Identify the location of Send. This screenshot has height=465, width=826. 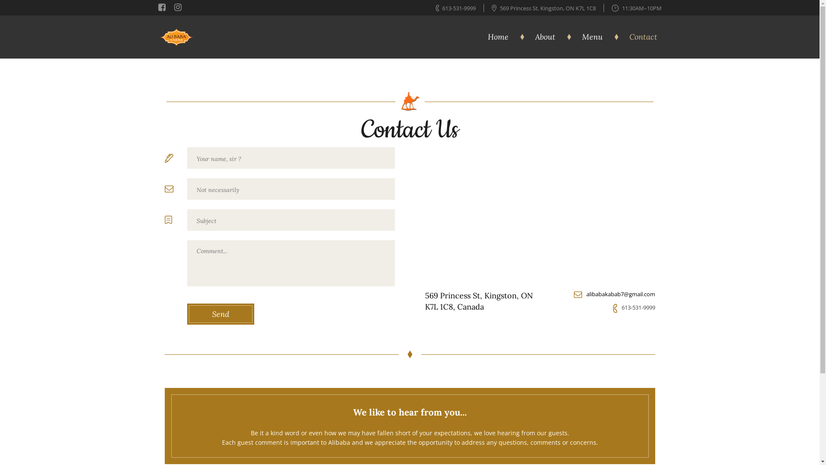
(220, 314).